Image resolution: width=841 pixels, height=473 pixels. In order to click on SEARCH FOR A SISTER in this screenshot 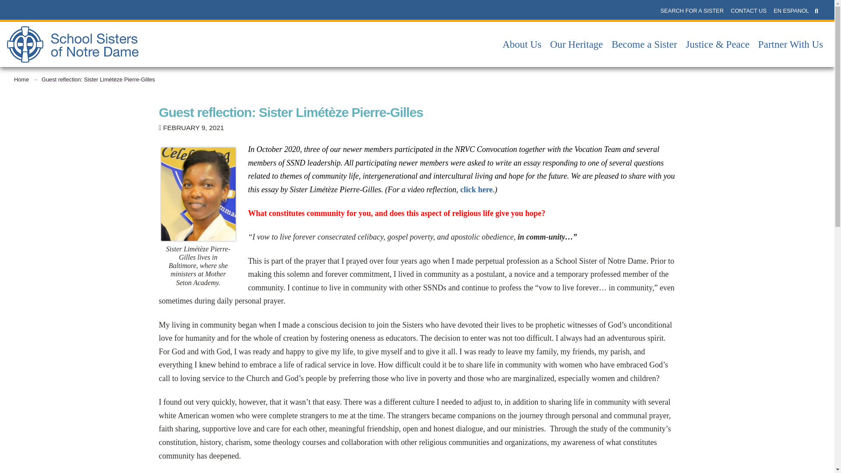, I will do `click(692, 11)`.